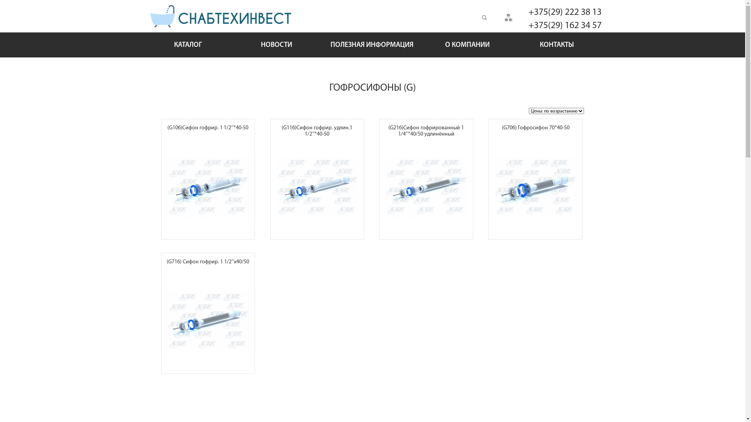 The width and height of the screenshot is (751, 422). What do you see at coordinates (208, 322) in the screenshot?
I see `g0716r-1024x768-catalog_product-razobrbimg-164` at bounding box center [208, 322].